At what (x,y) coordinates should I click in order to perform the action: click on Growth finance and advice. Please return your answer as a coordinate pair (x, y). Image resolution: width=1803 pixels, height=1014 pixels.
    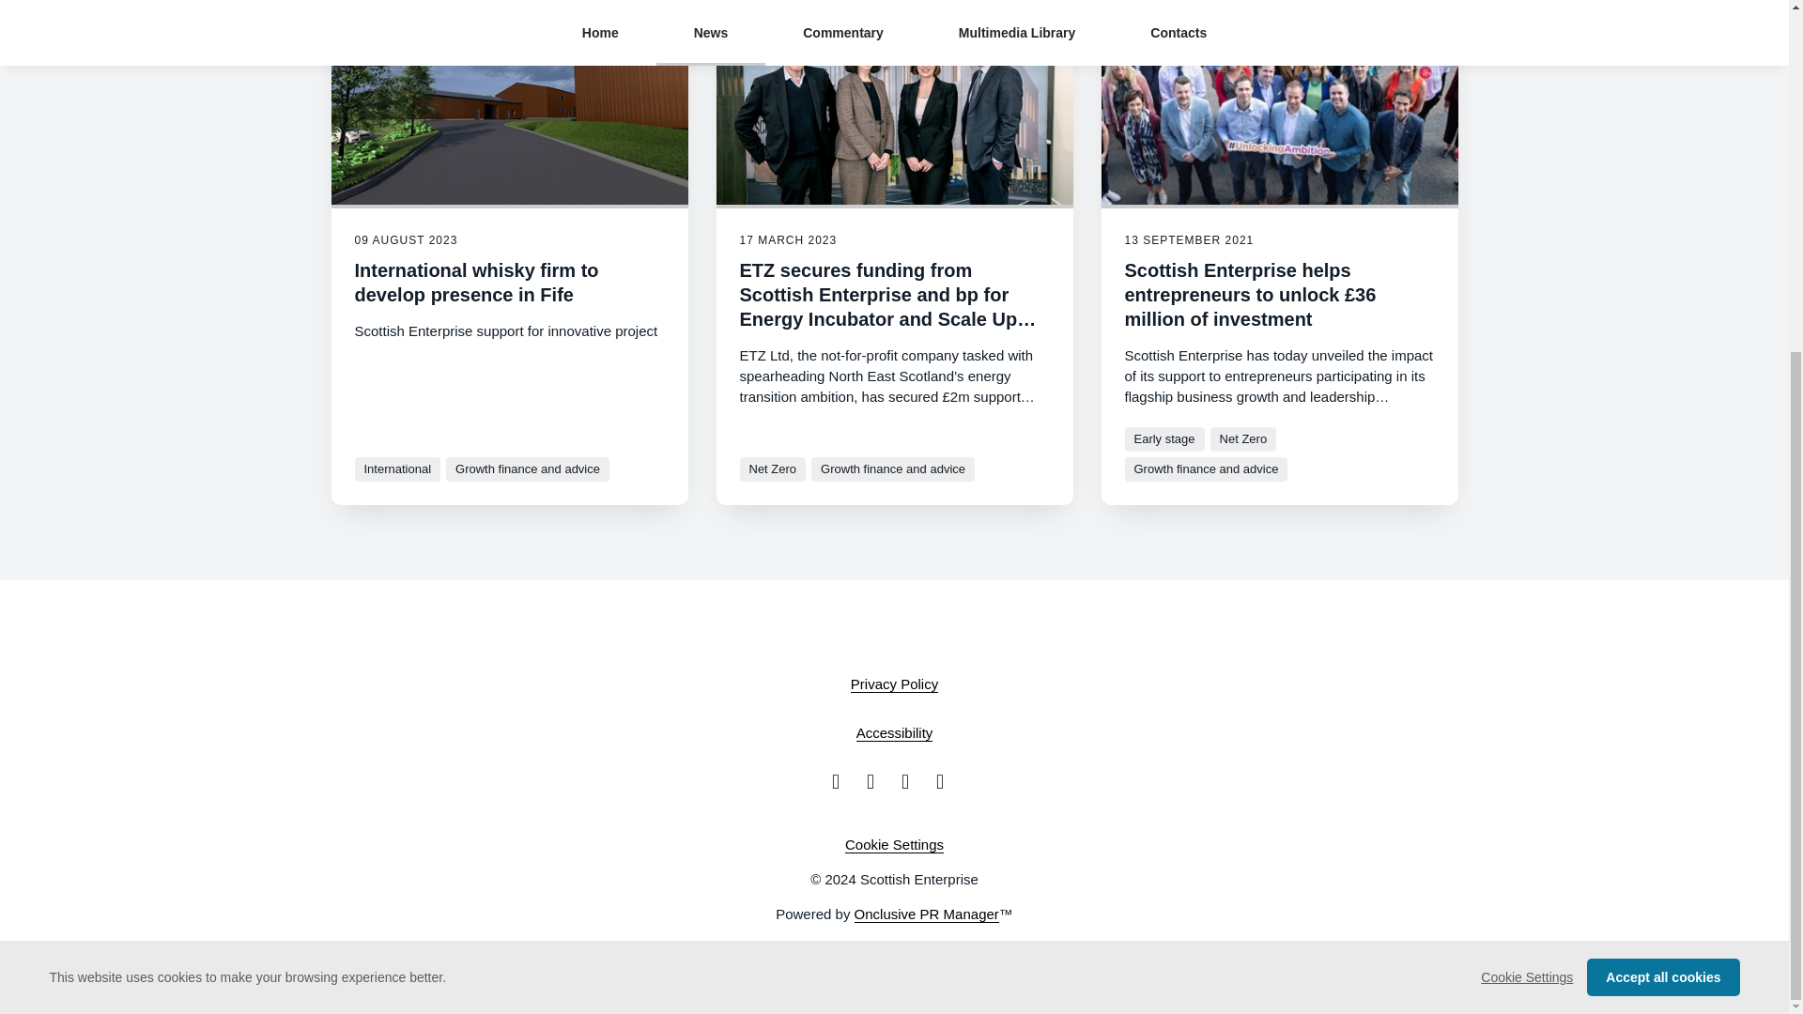
    Looking at the image, I should click on (527, 469).